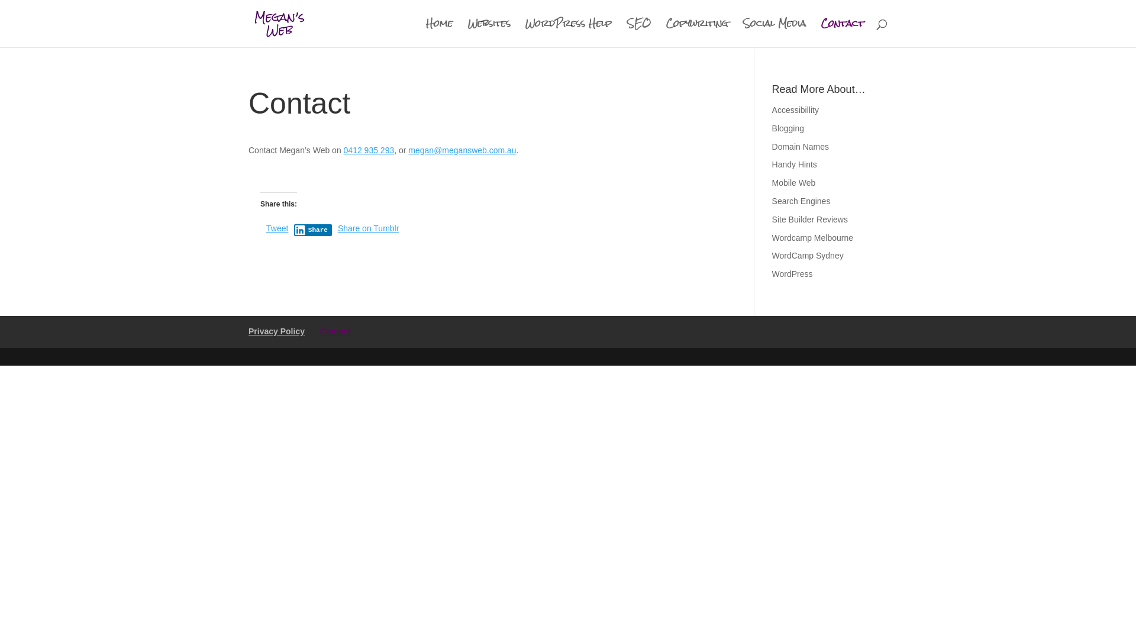 This screenshot has width=1136, height=639. Describe the element at coordinates (313, 230) in the screenshot. I see `Share` at that location.